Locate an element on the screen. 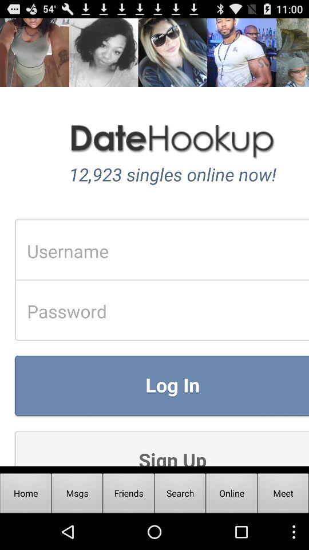  description is located at coordinates (154, 242).